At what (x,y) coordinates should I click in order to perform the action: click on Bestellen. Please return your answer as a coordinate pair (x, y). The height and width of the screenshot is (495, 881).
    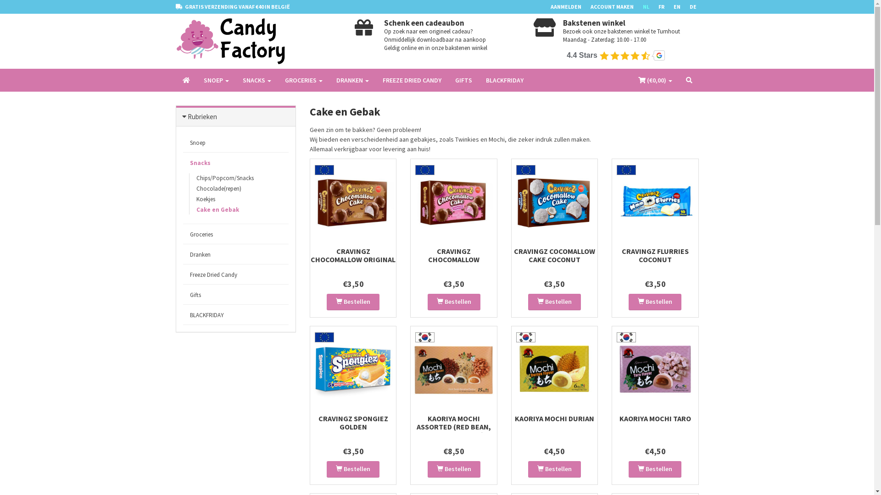
    Looking at the image, I should click on (353, 469).